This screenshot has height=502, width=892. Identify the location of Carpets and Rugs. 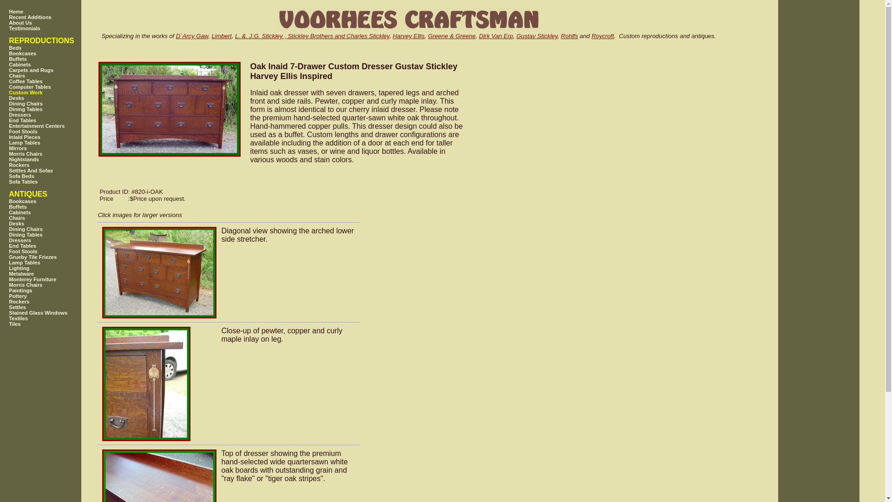
(51, 70).